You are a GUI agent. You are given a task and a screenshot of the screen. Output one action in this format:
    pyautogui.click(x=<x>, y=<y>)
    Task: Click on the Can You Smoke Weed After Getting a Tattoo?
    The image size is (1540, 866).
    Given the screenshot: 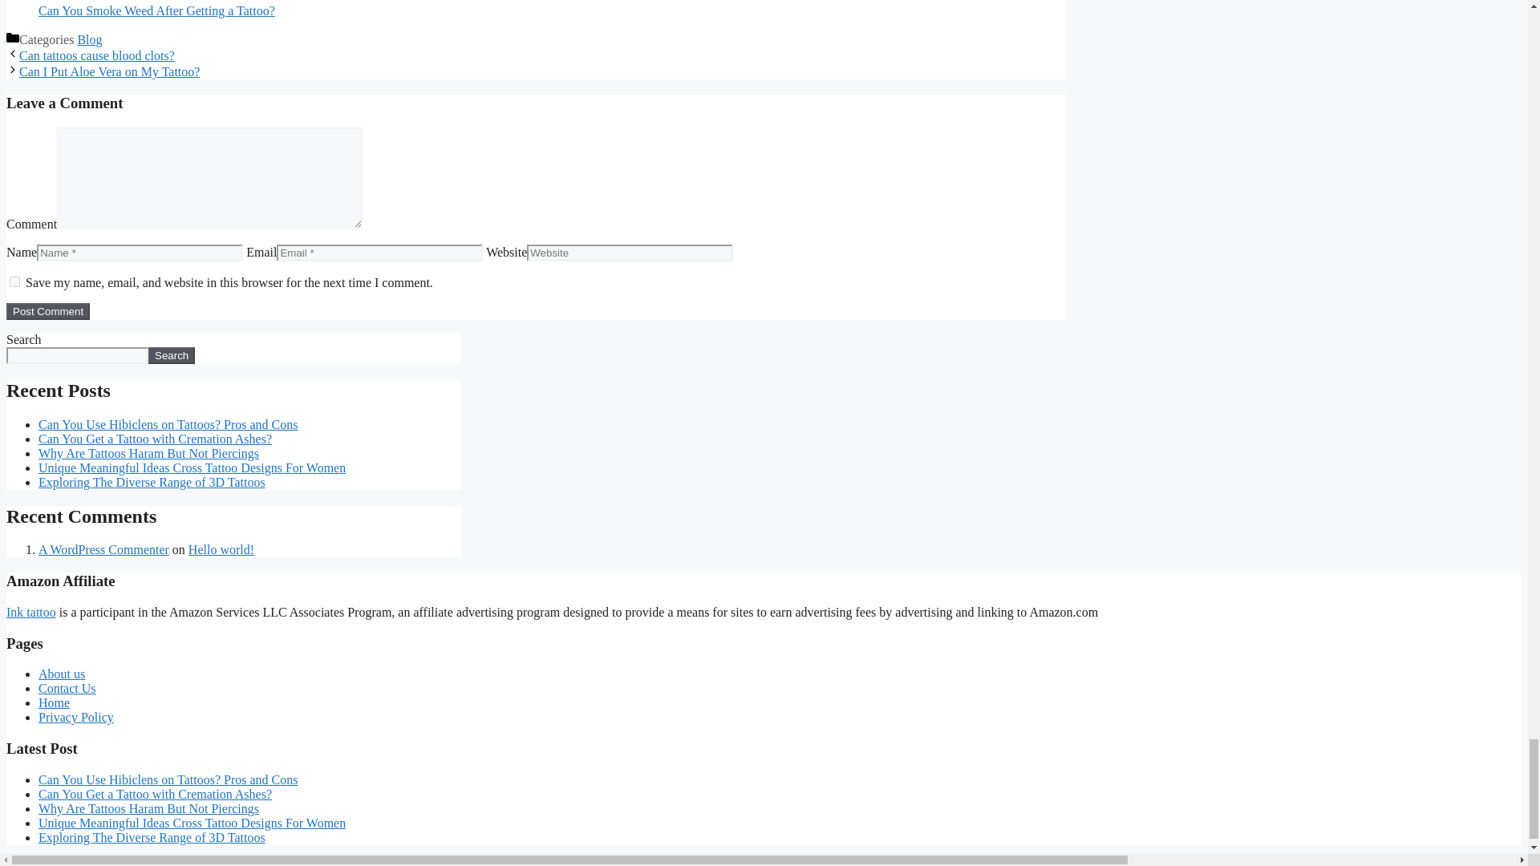 What is the action you would take?
    pyautogui.click(x=553, y=8)
    